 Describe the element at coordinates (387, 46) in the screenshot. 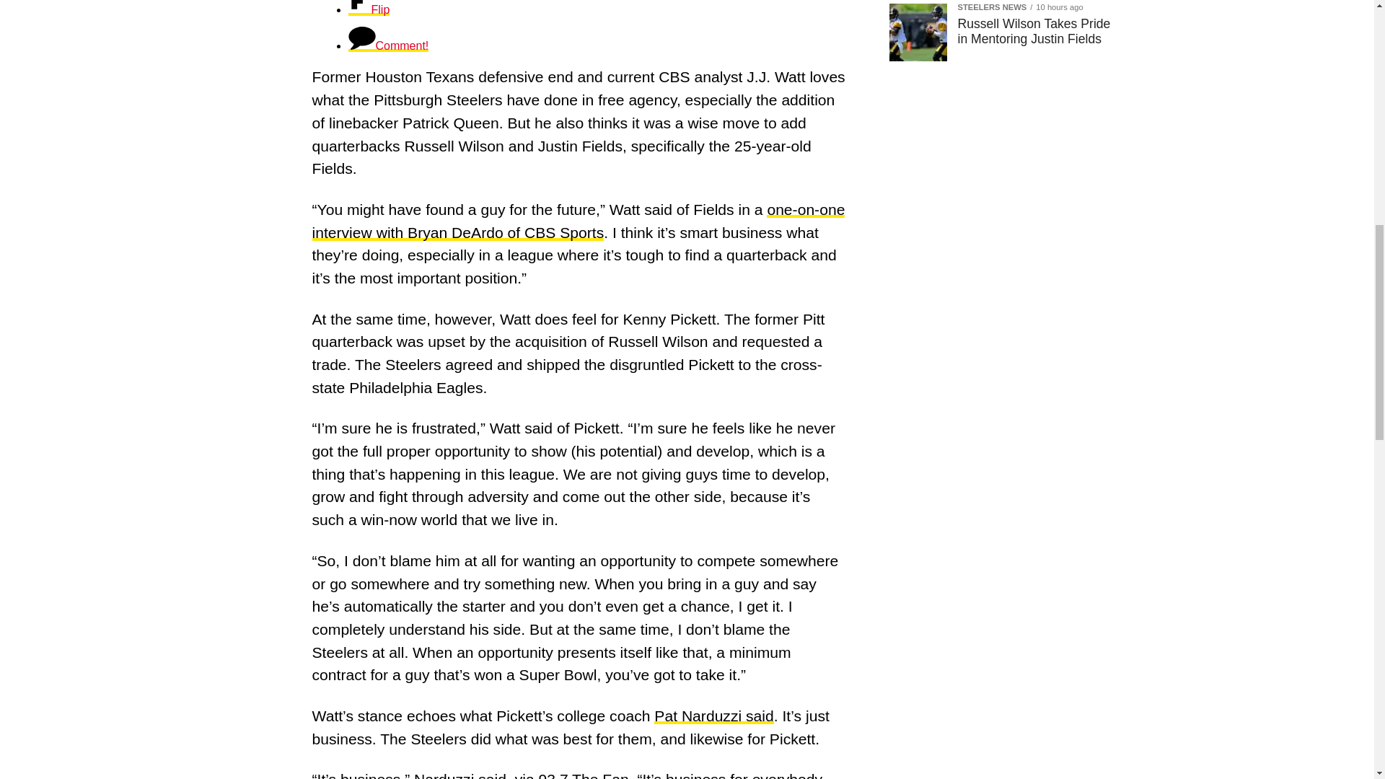

I see `Share on Comment!` at that location.